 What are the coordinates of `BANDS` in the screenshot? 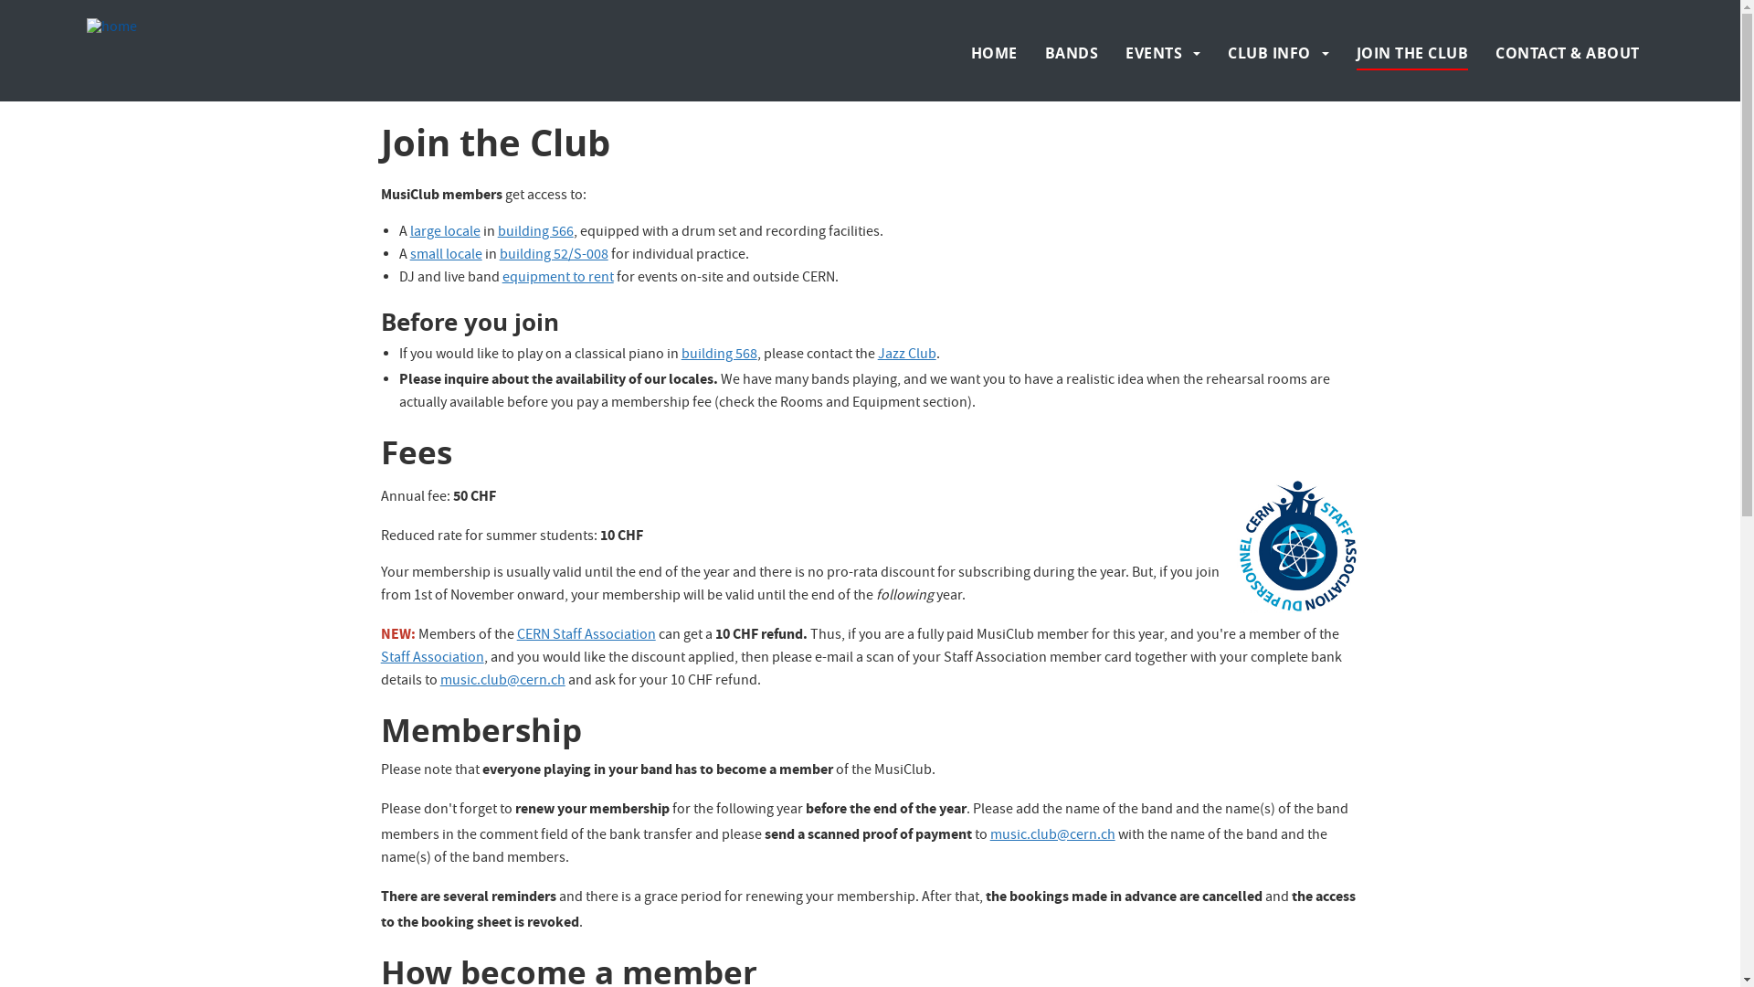 It's located at (1072, 53).